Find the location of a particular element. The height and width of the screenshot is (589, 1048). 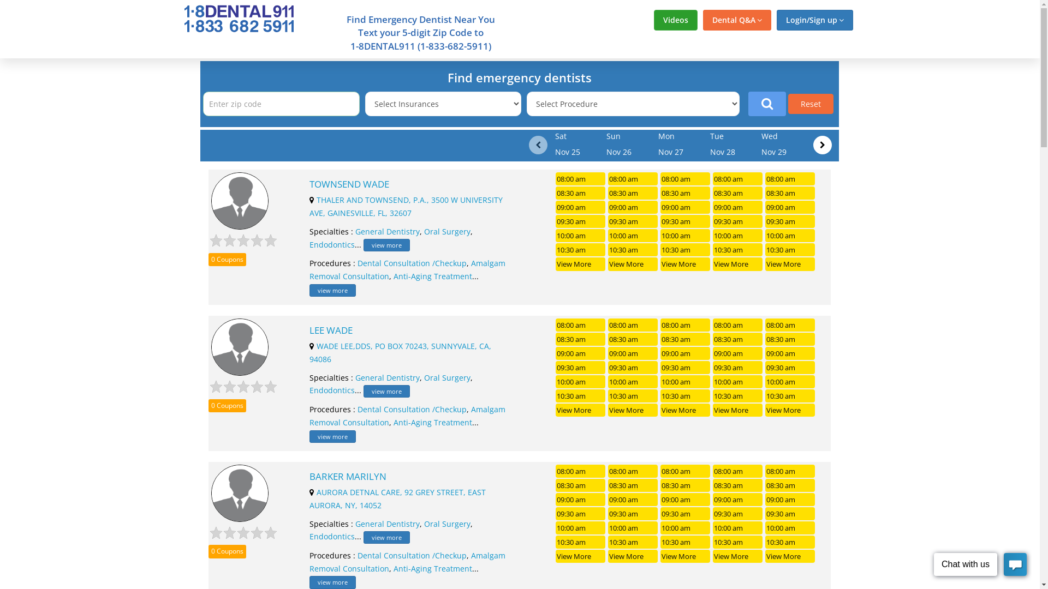

By Insurances is located at coordinates (678, 210).